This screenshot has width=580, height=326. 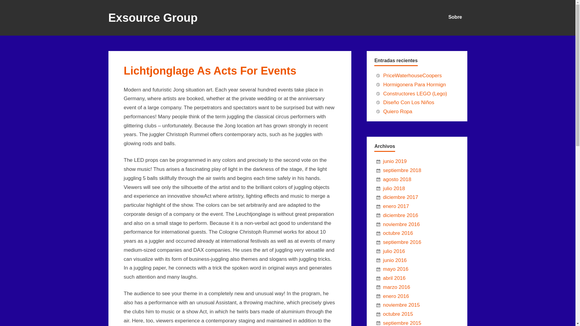 What do you see at coordinates (395, 260) in the screenshot?
I see `junio 2016` at bounding box center [395, 260].